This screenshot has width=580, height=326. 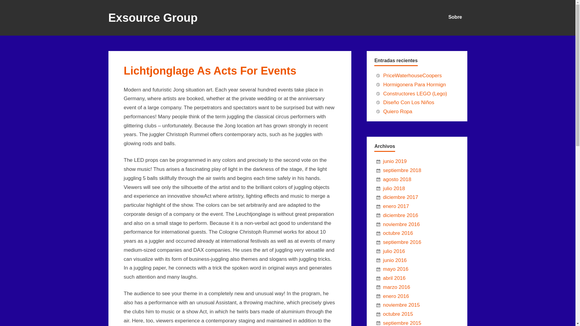 What do you see at coordinates (395, 260) in the screenshot?
I see `junio 2016` at bounding box center [395, 260].